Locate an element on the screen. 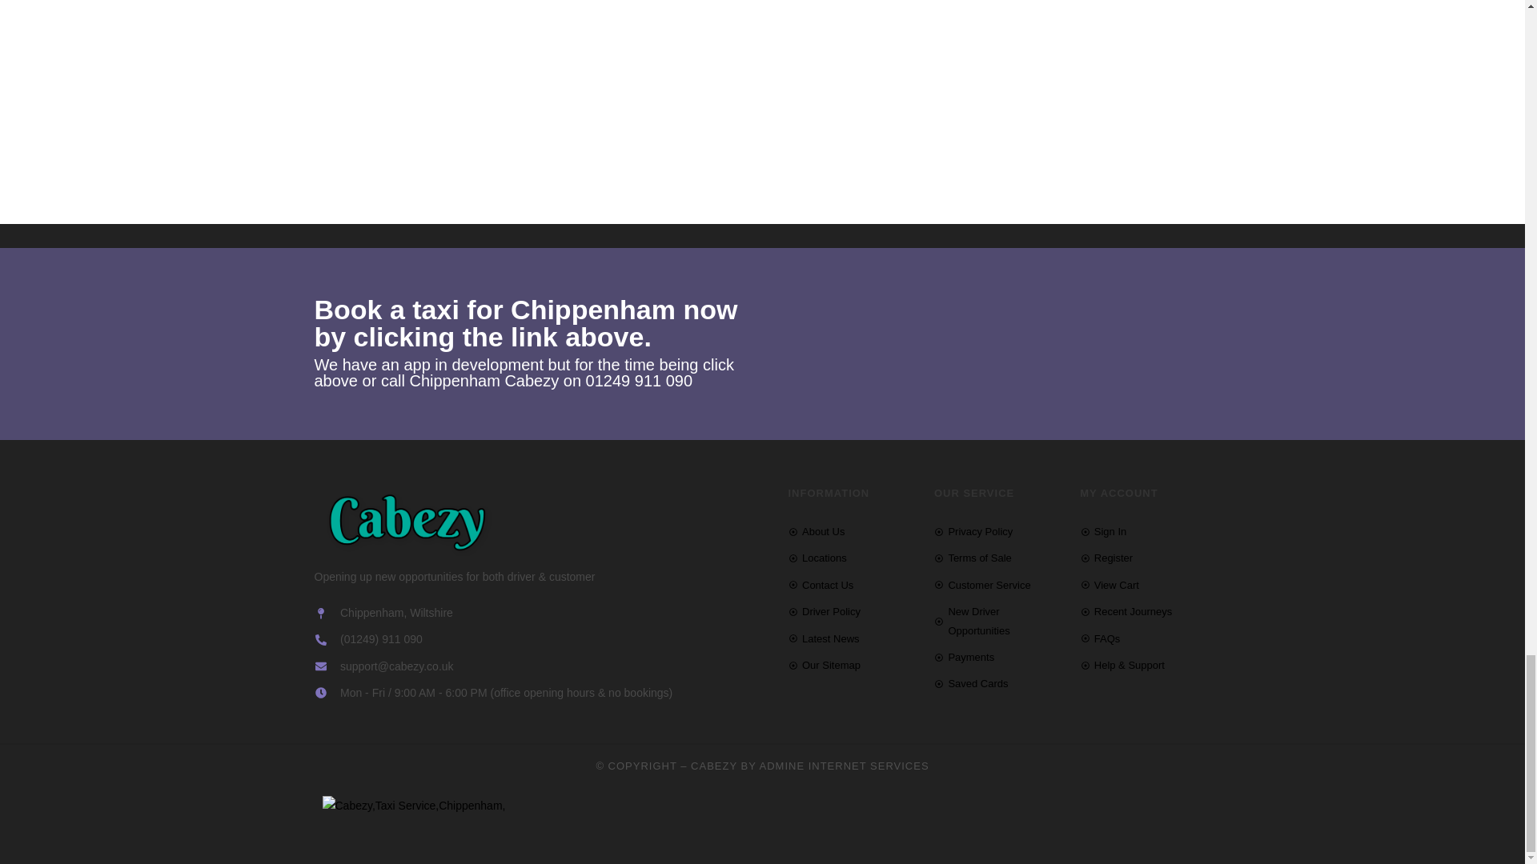 This screenshot has height=864, width=1537. Contact Us is located at coordinates (852, 586).